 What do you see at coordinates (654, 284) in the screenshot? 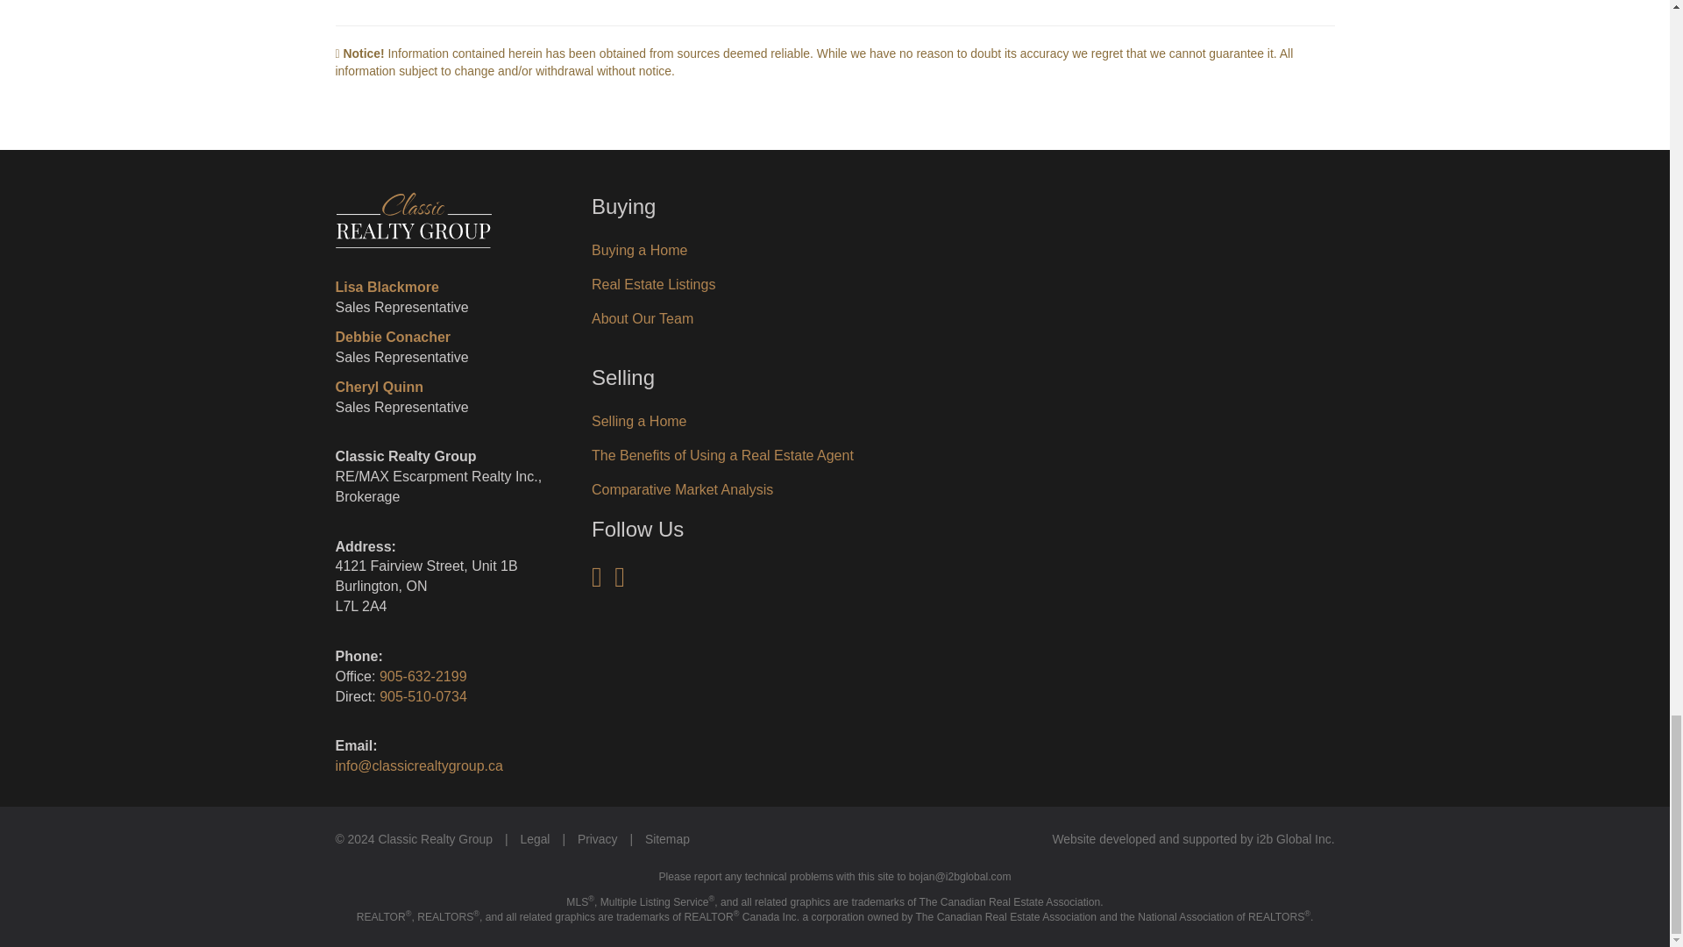
I see `Burlington Real Estate Listings` at bounding box center [654, 284].